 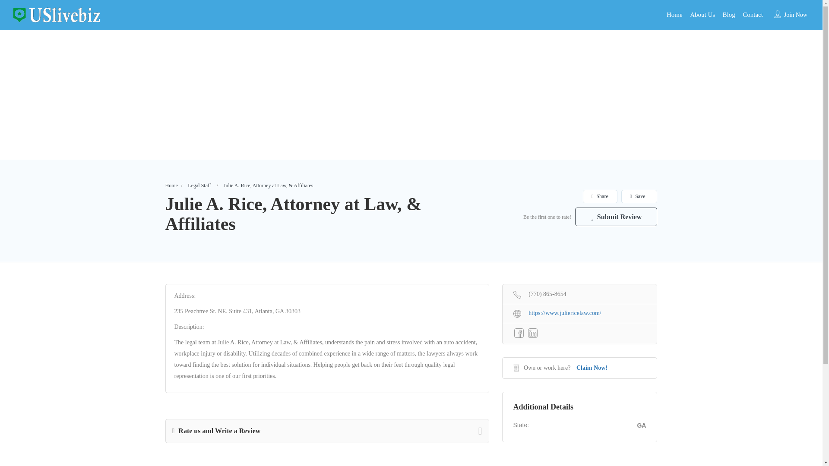 What do you see at coordinates (411, 264) in the screenshot?
I see `Sign in` at bounding box center [411, 264].